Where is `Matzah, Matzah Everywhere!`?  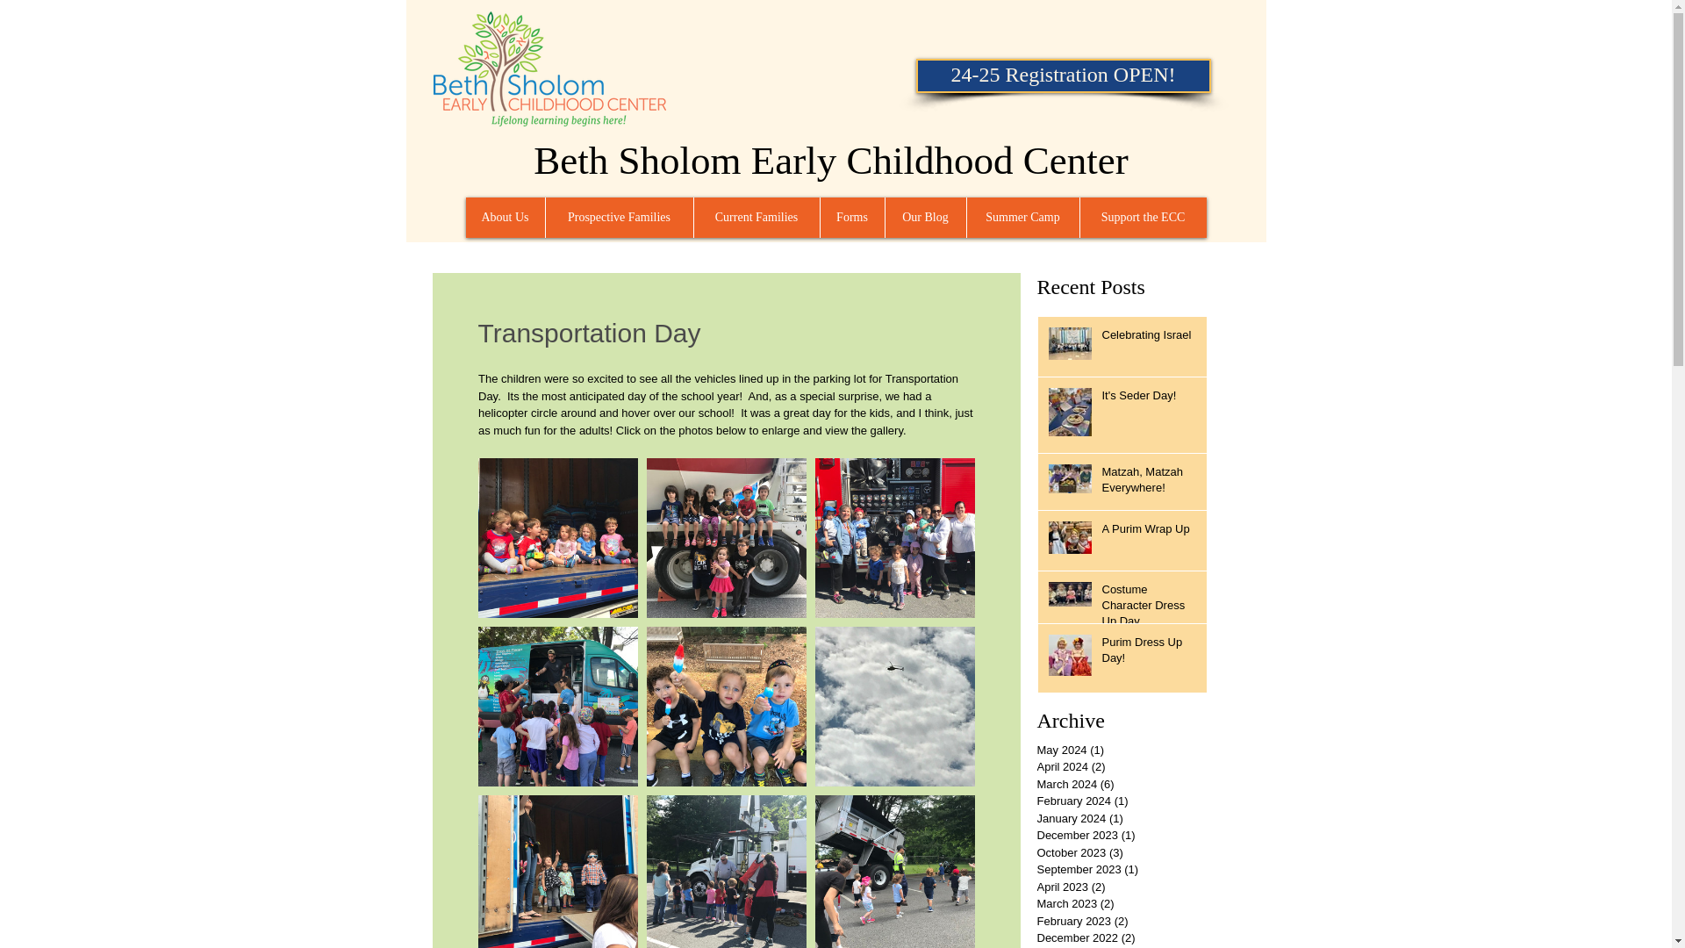 Matzah, Matzah Everywhere! is located at coordinates (1149, 484).